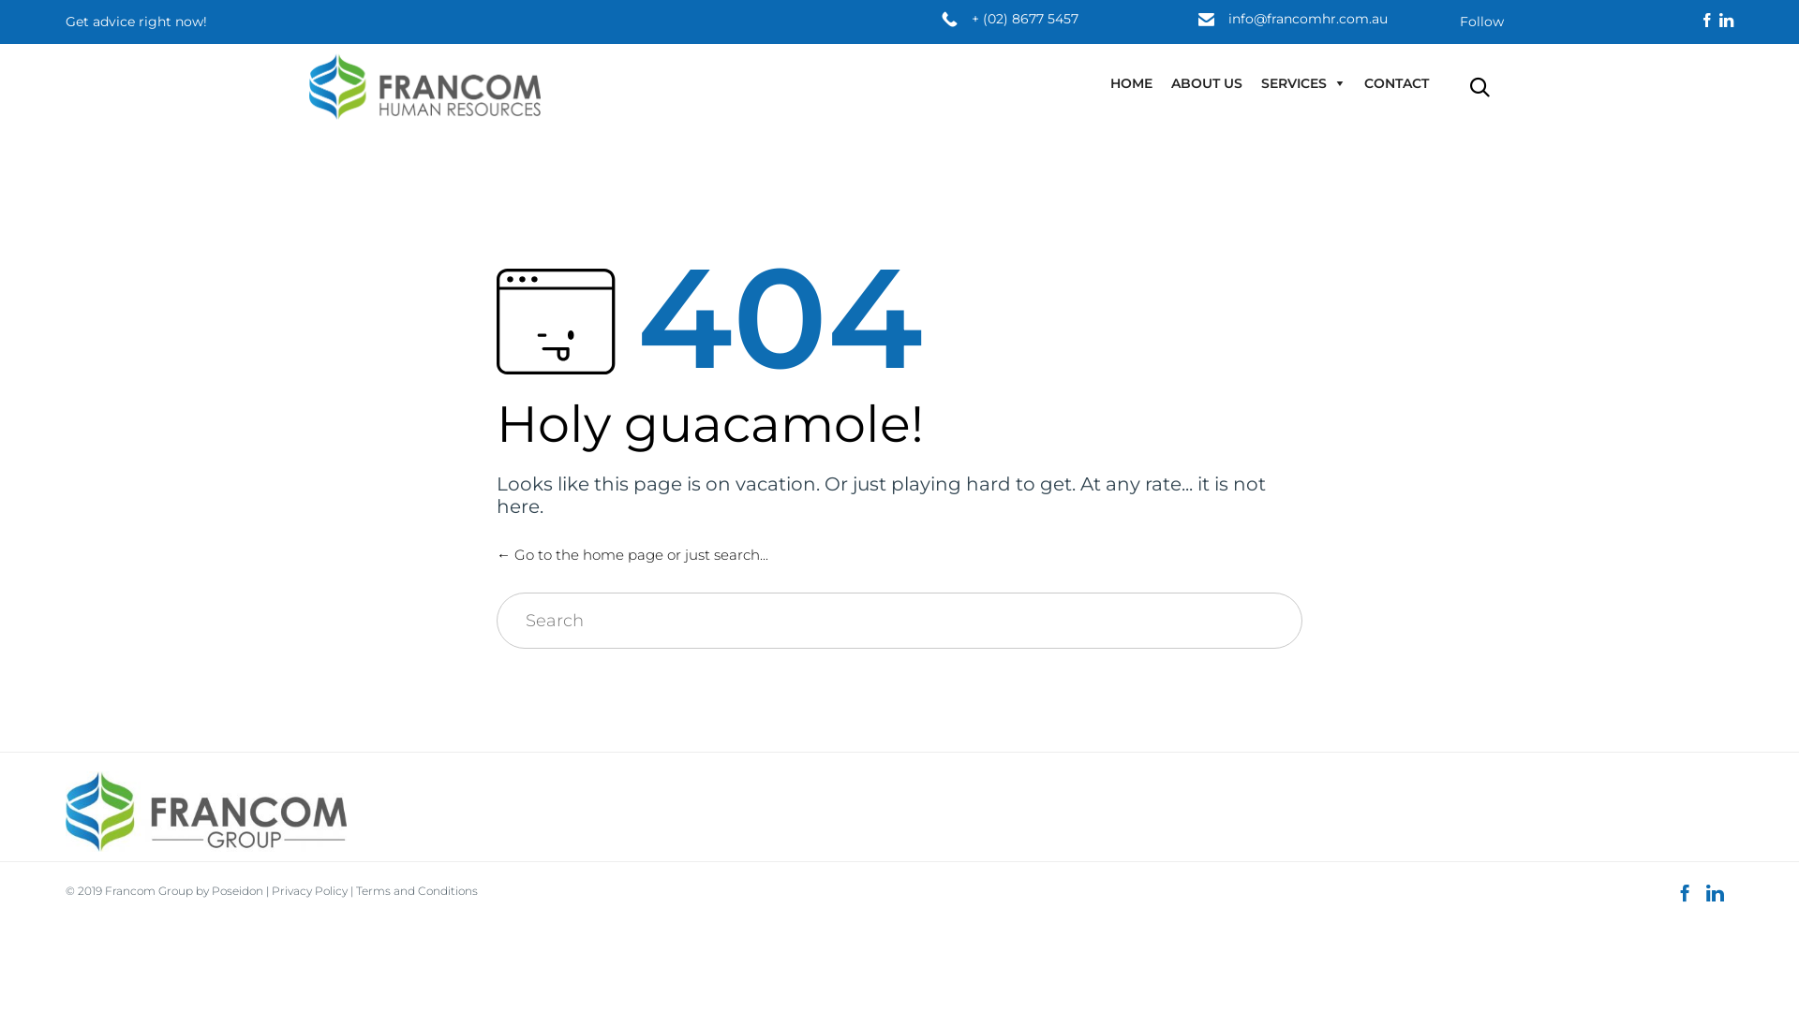  What do you see at coordinates (1308, 19) in the screenshot?
I see `info@francomhr.com.au` at bounding box center [1308, 19].